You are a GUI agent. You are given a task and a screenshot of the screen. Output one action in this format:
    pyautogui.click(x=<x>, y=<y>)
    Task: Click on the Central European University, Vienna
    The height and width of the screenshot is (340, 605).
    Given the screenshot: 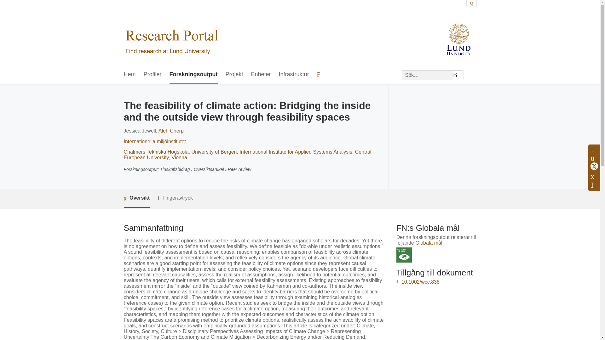 What is the action you would take?
    pyautogui.click(x=247, y=155)
    